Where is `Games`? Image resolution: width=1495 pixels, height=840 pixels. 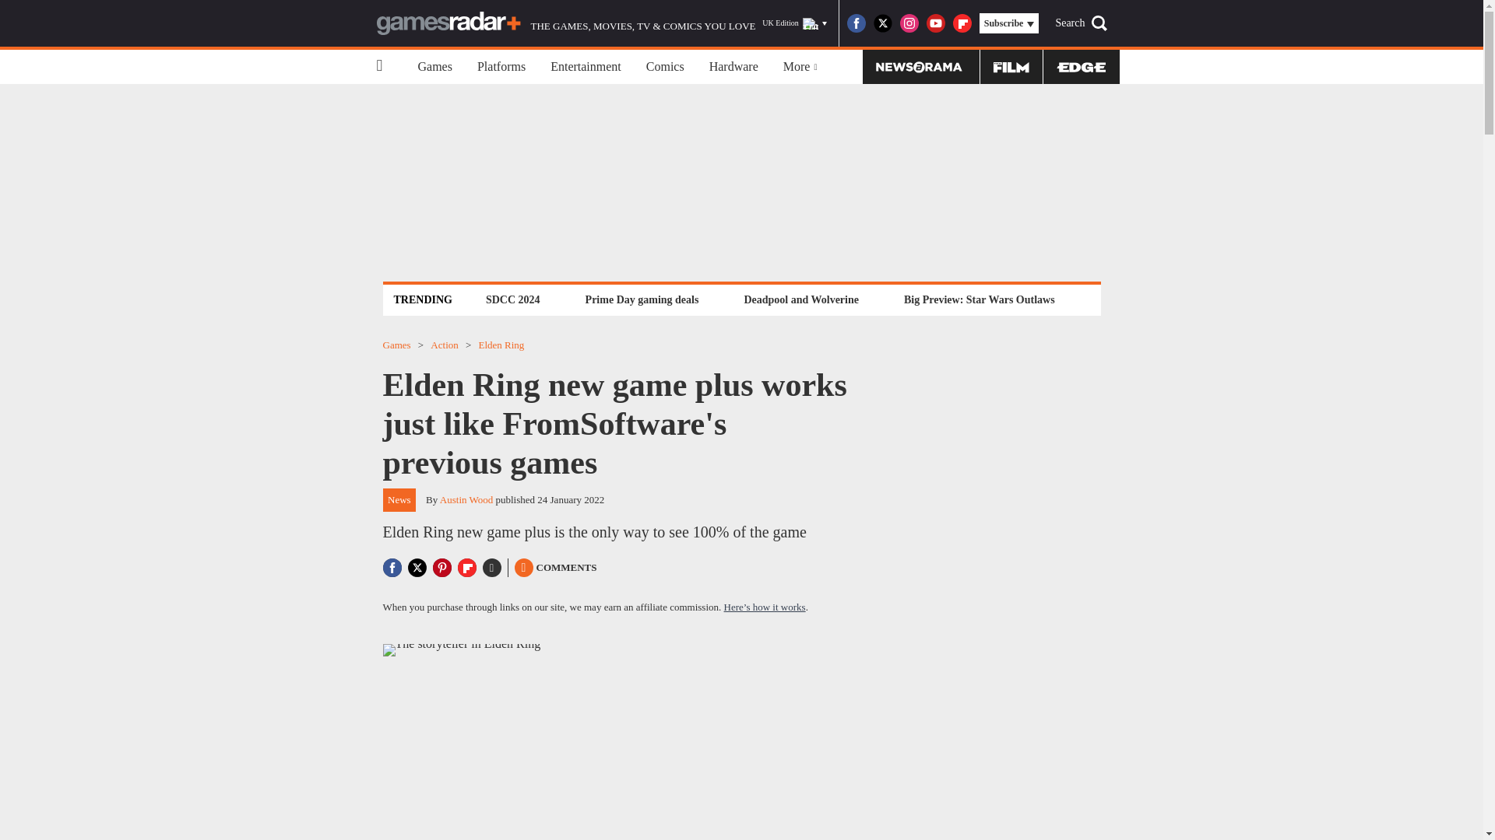 Games is located at coordinates (434, 67).